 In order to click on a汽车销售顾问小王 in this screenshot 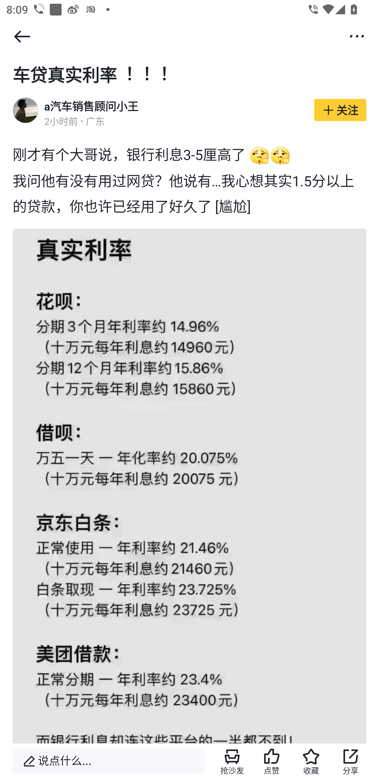, I will do `click(91, 107)`.